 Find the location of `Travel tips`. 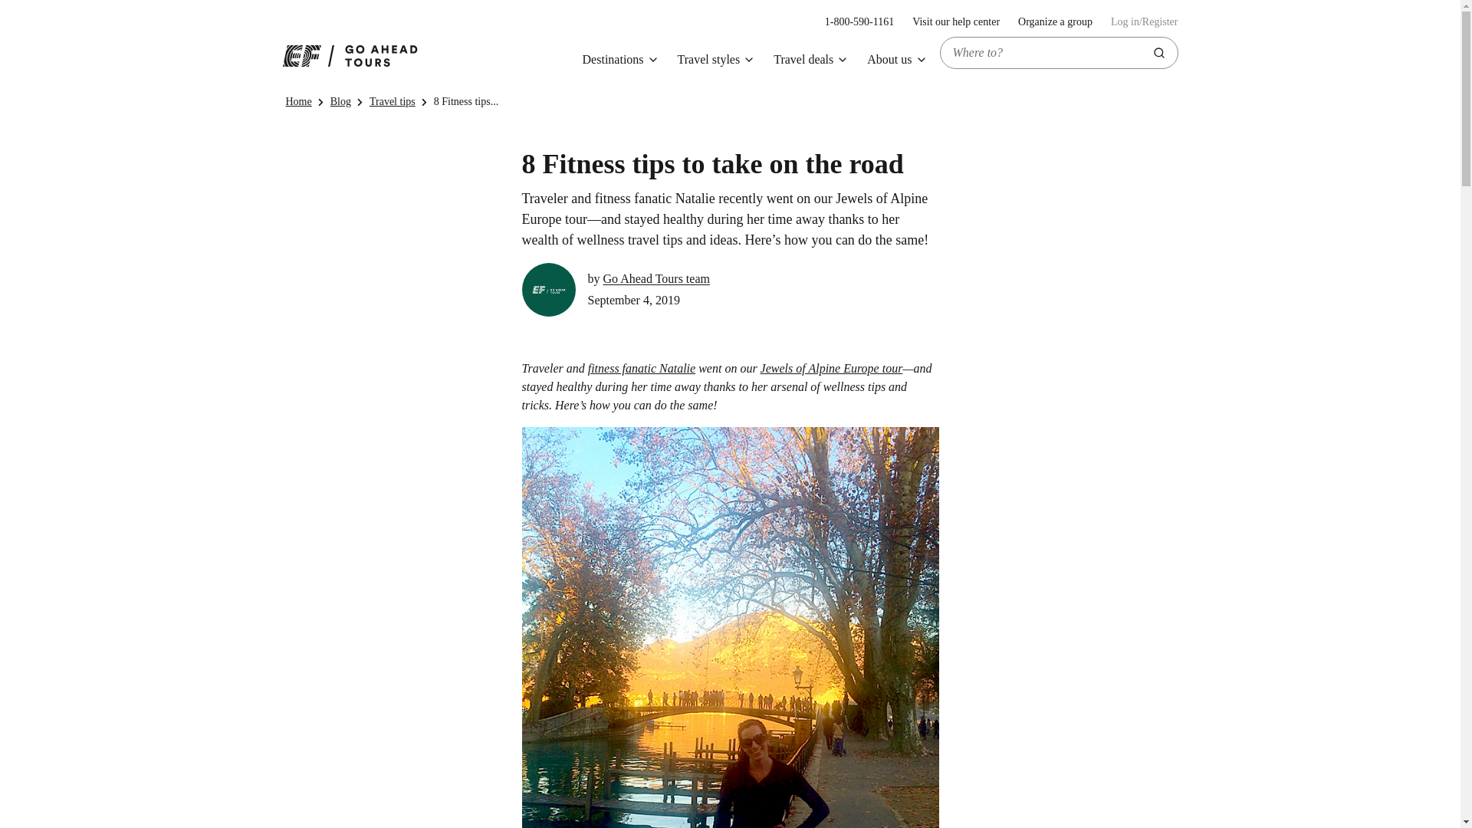

Travel tips is located at coordinates (392, 101).